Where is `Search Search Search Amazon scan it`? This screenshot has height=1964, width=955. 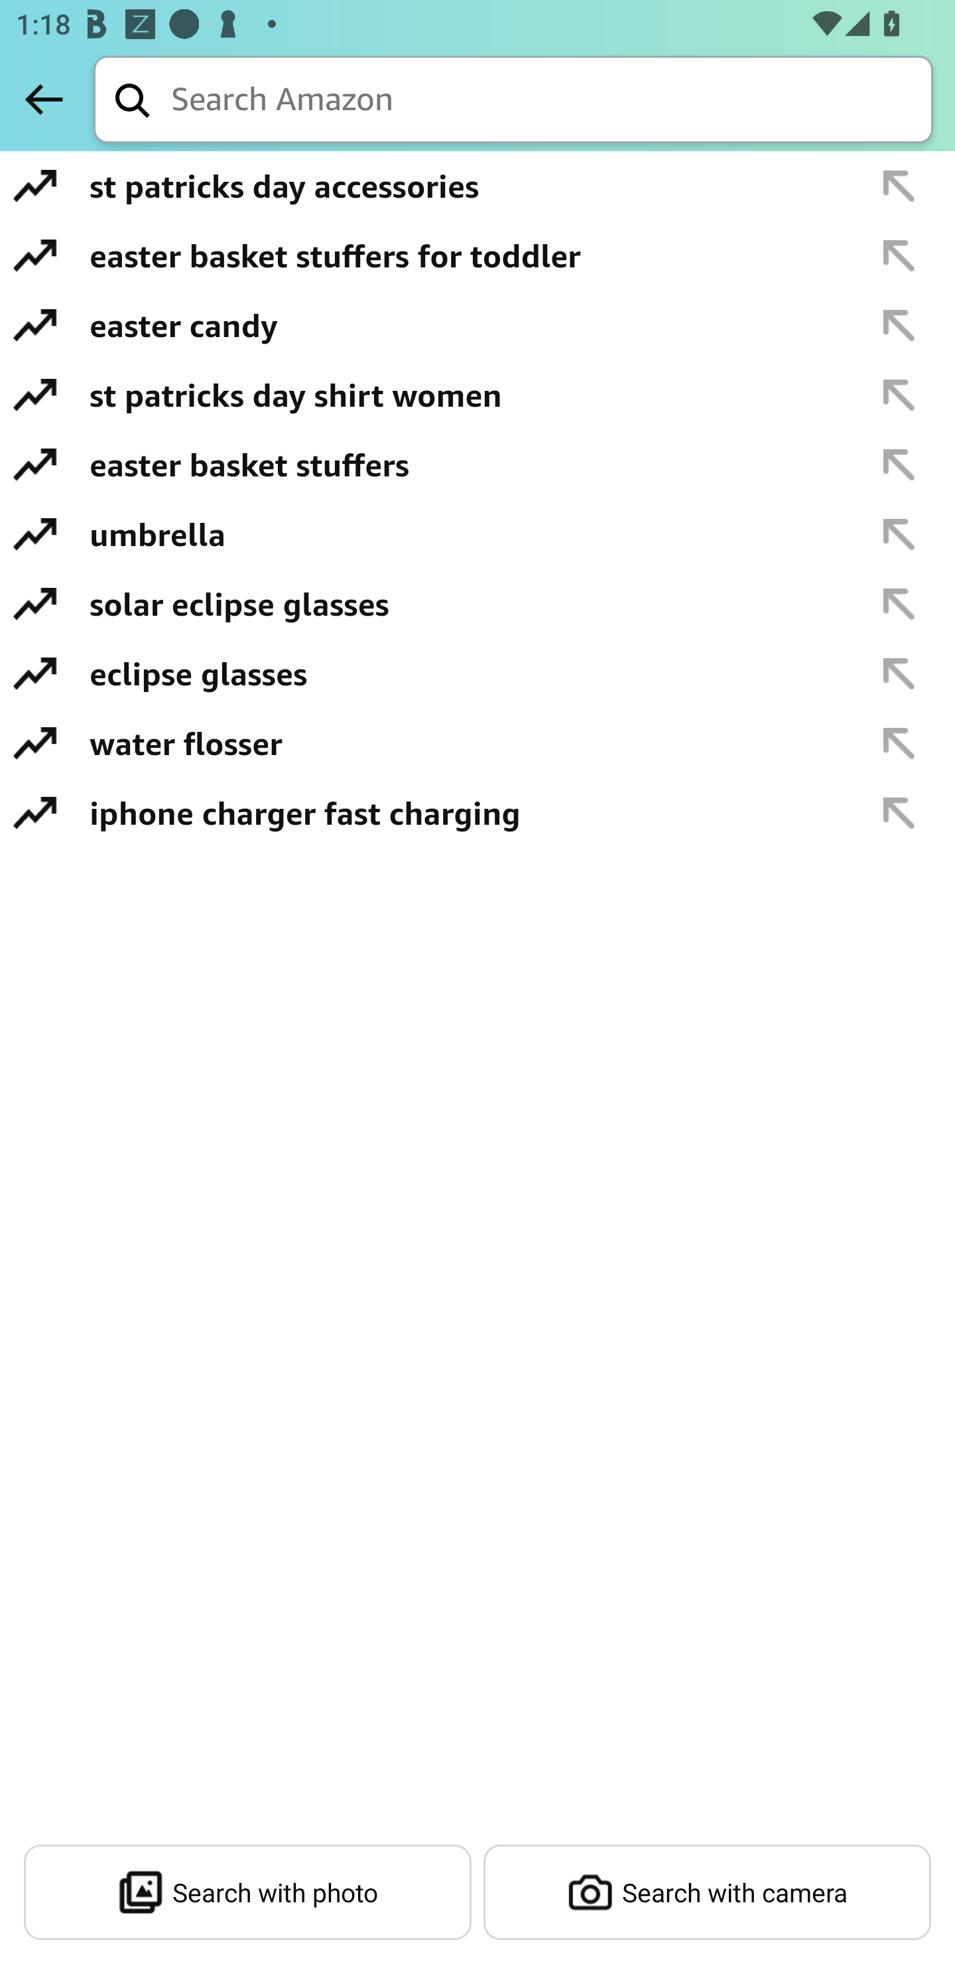
Search Search Search Amazon scan it is located at coordinates (521, 107).